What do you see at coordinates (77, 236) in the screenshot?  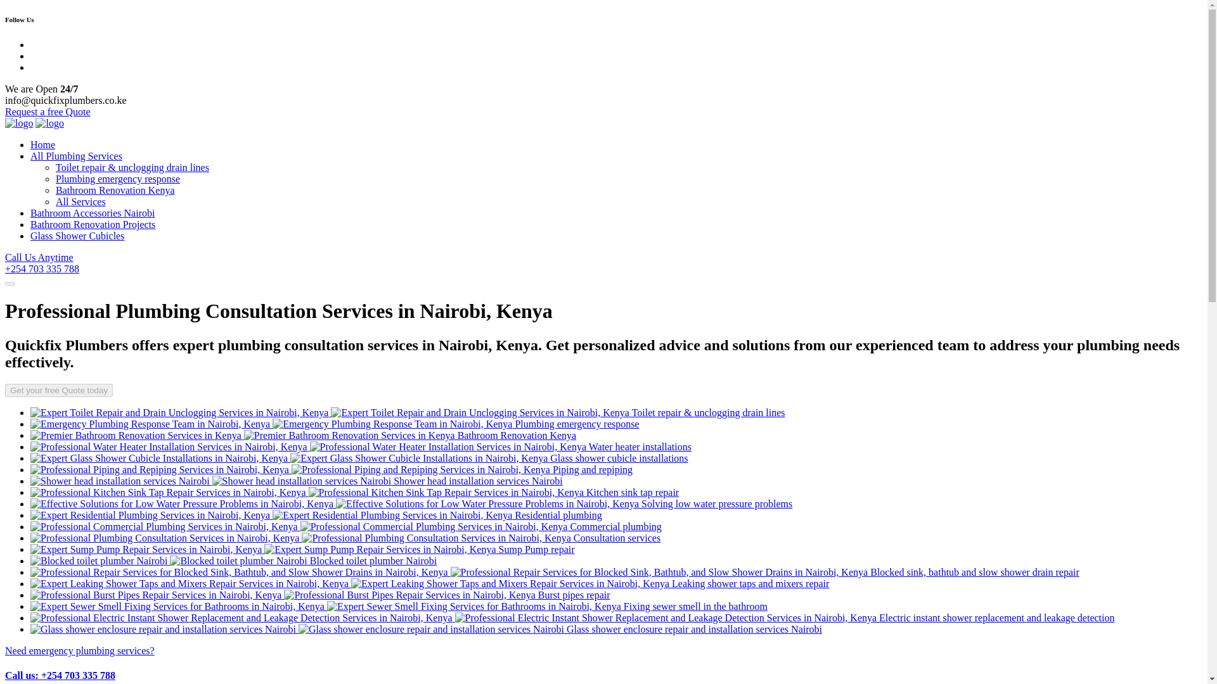 I see `Glass Shower Cubicles` at bounding box center [77, 236].